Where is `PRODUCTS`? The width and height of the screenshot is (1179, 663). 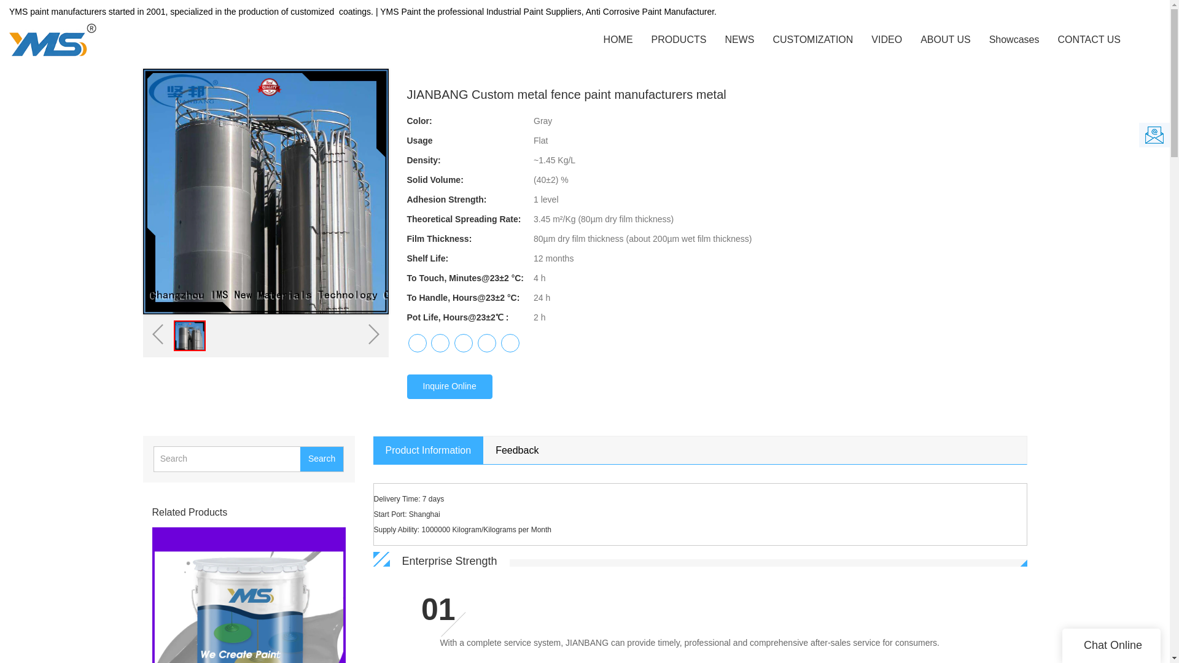
PRODUCTS is located at coordinates (679, 40).